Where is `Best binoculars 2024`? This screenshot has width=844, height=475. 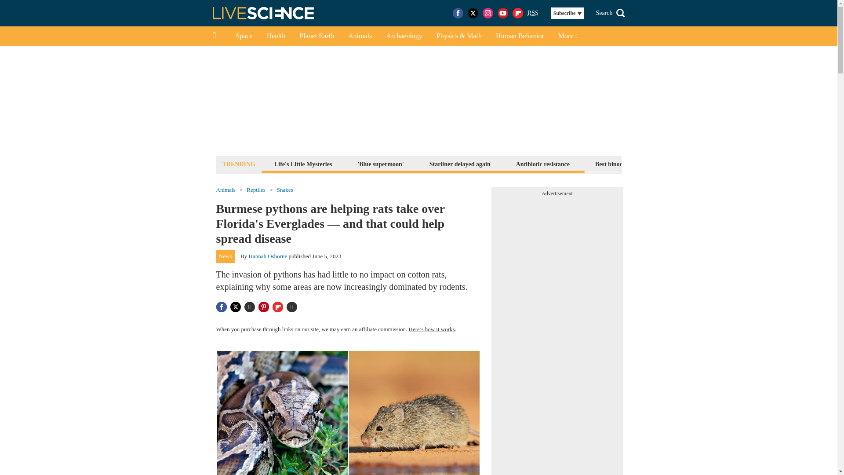
Best binoculars 2024 is located at coordinates (622, 164).